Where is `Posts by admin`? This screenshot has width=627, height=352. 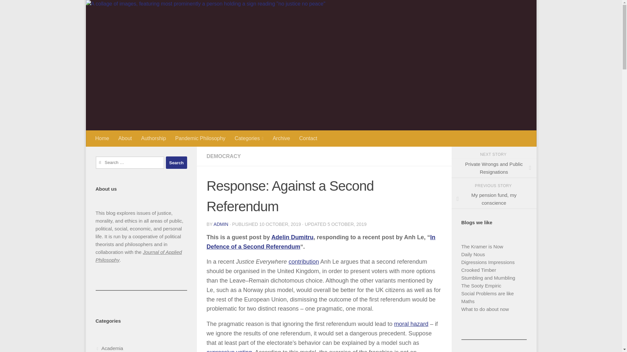
Posts by admin is located at coordinates (221, 224).